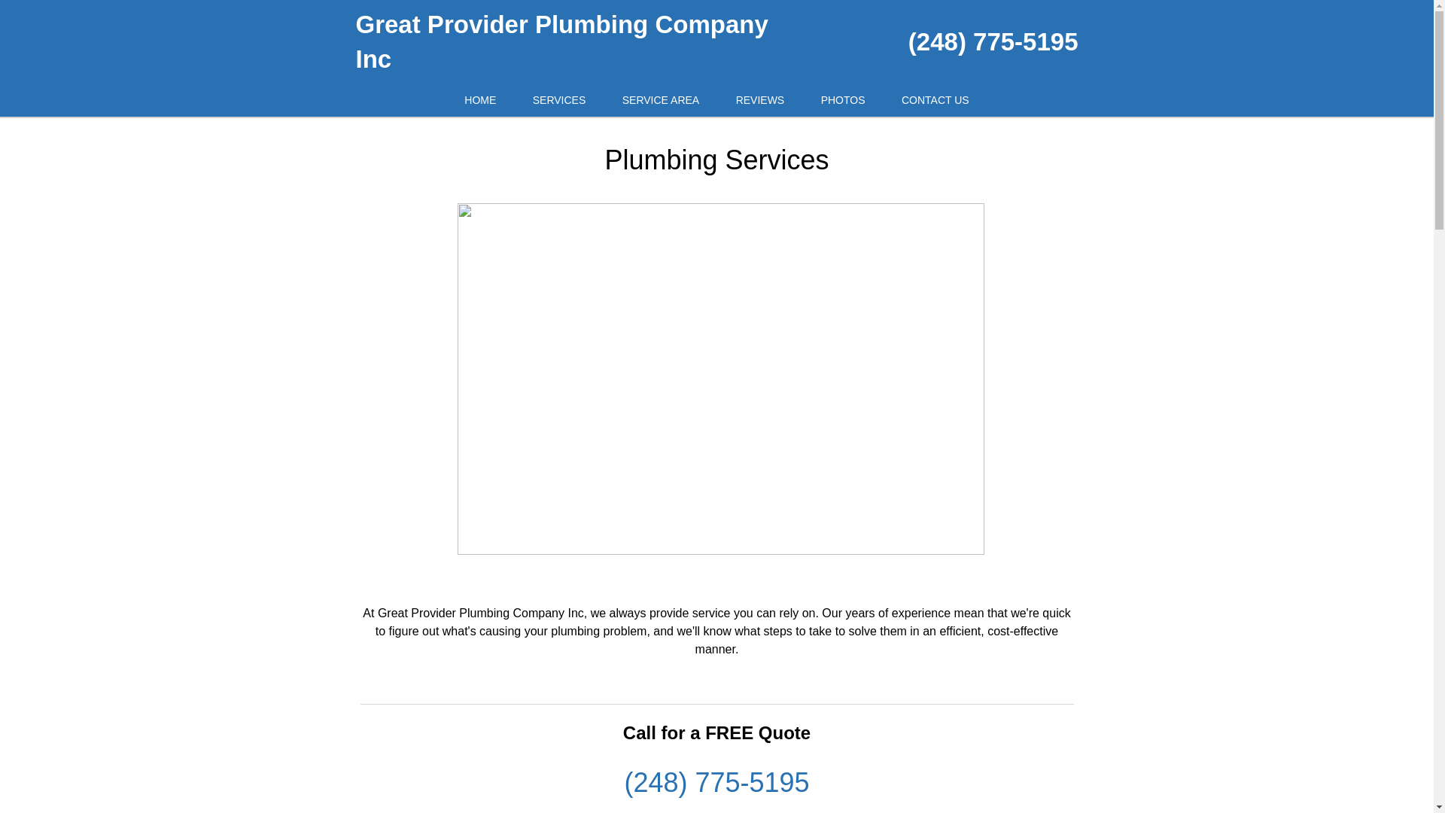  I want to click on SERVICES, so click(558, 101).